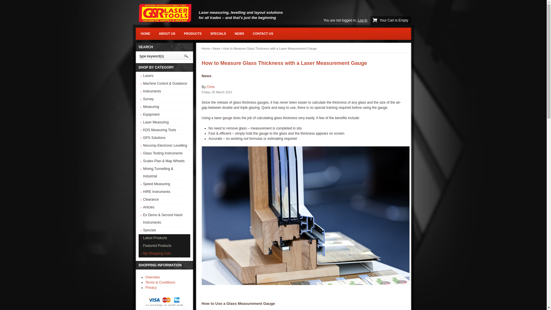 The width and height of the screenshot is (551, 310). I want to click on Scalex Plan & Map Wheels, so click(164, 161).